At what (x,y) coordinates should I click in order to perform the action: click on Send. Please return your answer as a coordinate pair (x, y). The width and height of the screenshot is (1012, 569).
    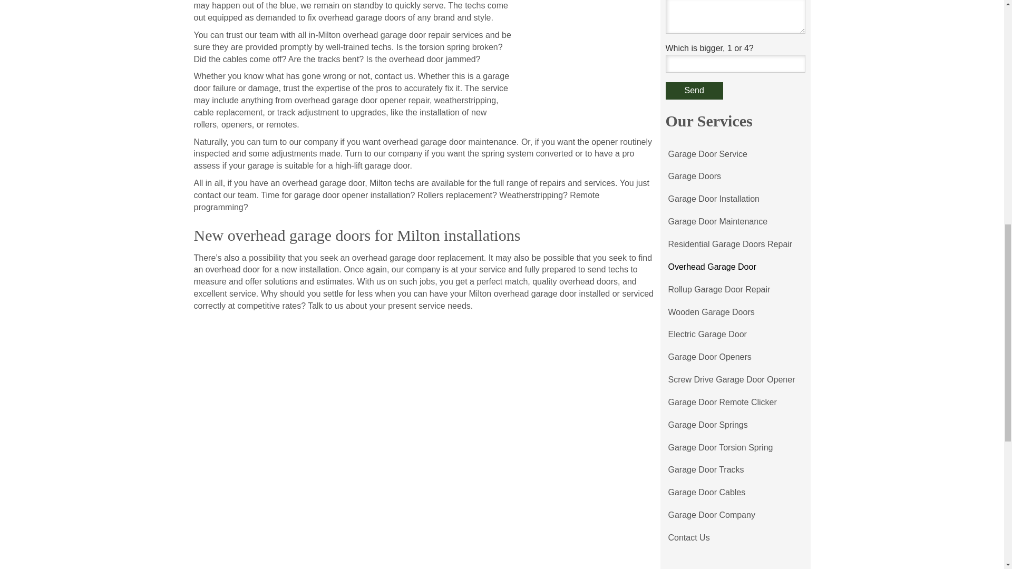
    Looking at the image, I should click on (694, 91).